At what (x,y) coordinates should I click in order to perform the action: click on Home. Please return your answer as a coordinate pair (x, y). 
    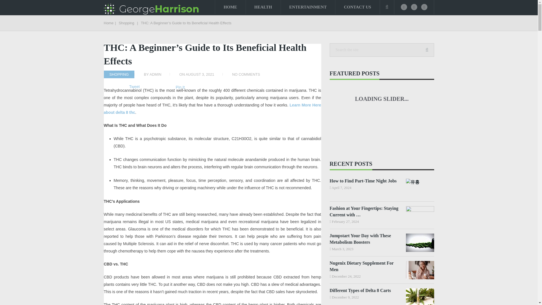
    Looking at the image, I should click on (109, 23).